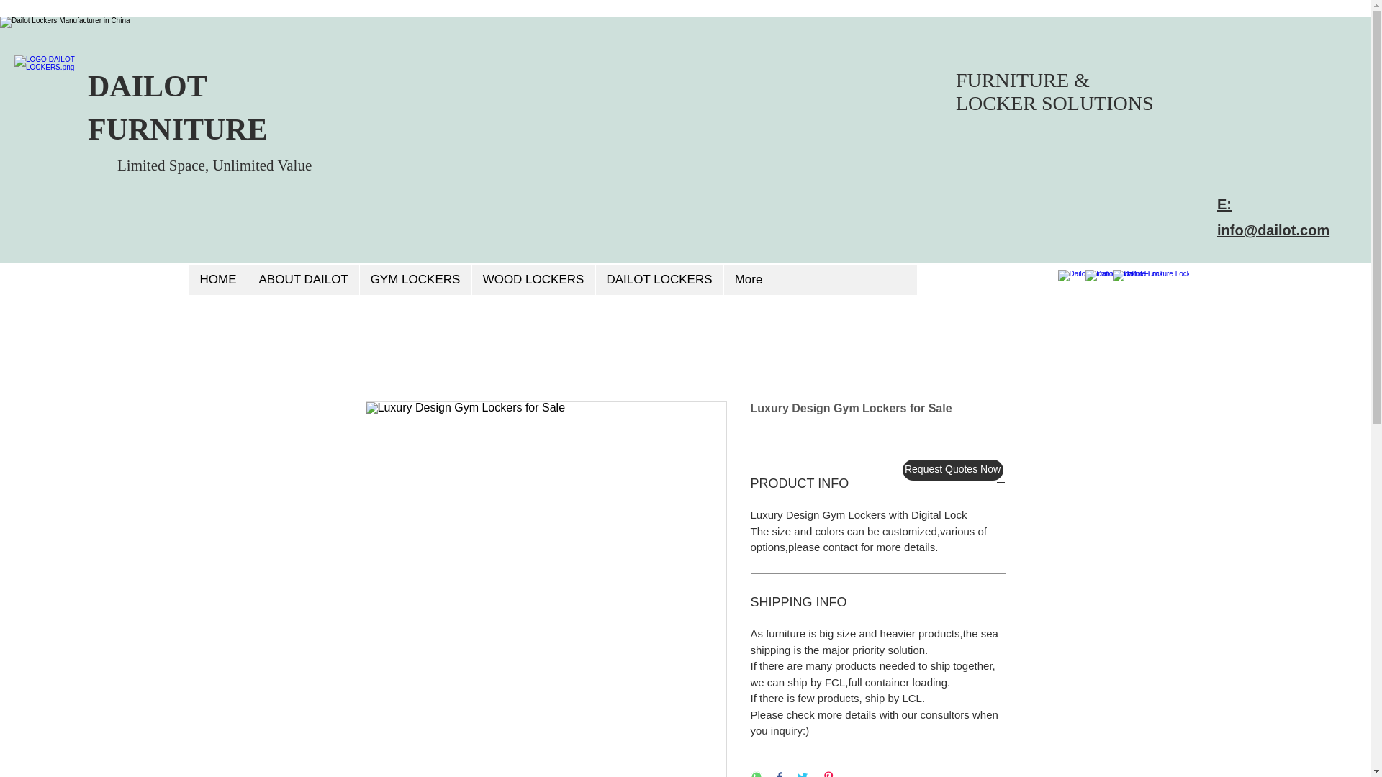 The width and height of the screenshot is (1382, 777). What do you see at coordinates (658, 280) in the screenshot?
I see `DAILOT LOCKERS` at bounding box center [658, 280].